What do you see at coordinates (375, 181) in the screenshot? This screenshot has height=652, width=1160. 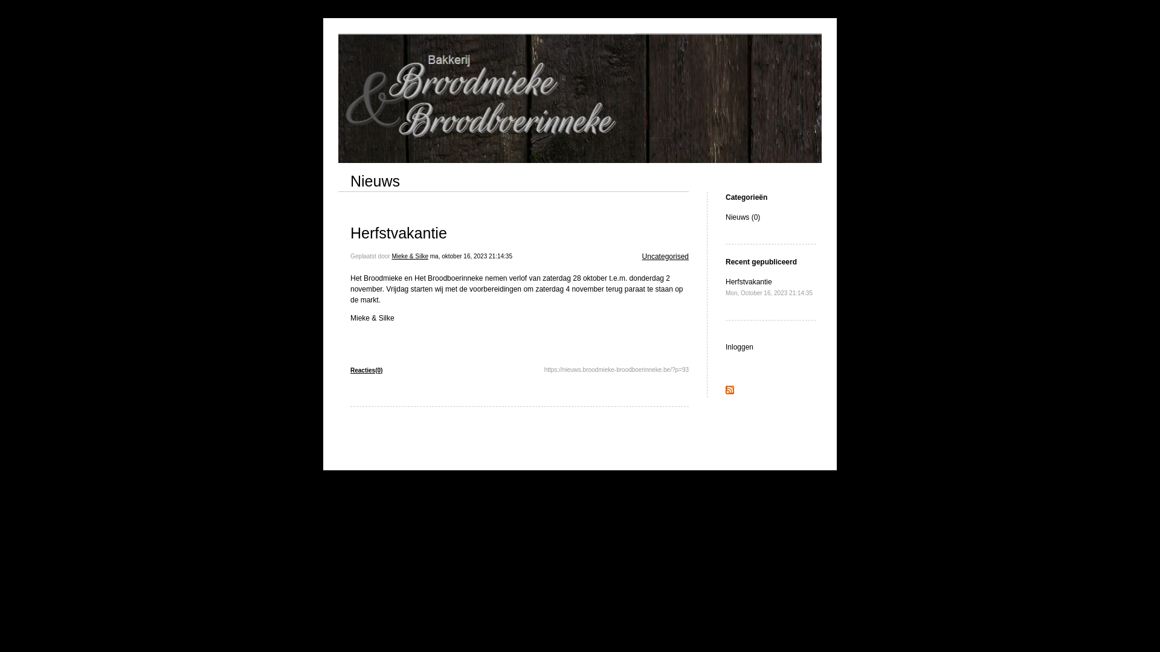 I see `Nieuws` at bounding box center [375, 181].